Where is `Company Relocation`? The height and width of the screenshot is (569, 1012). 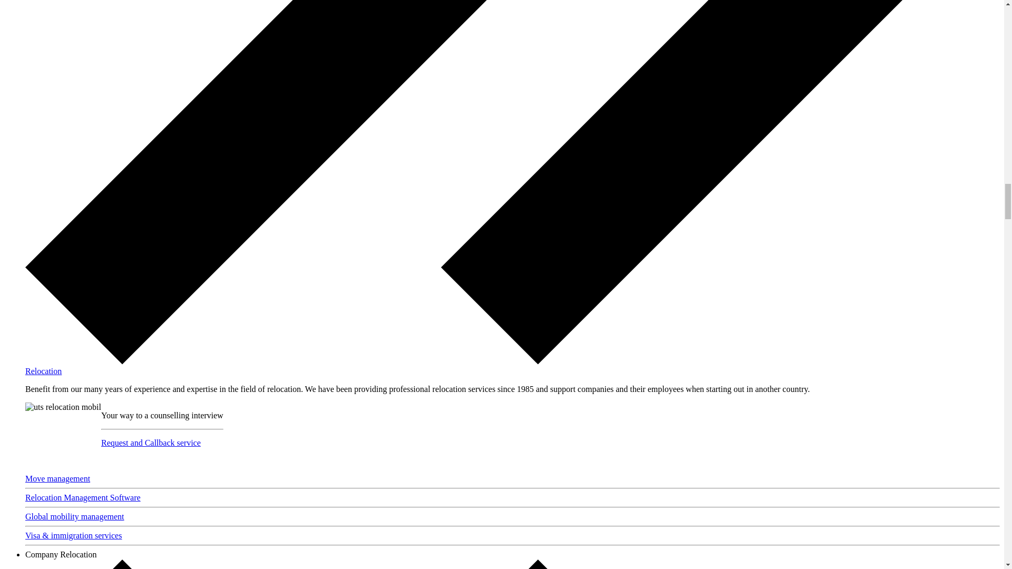
Company Relocation is located at coordinates (61, 554).